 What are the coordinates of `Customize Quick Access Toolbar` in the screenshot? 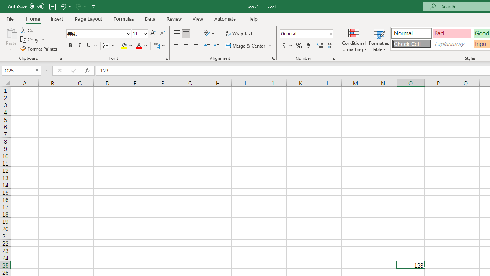 It's located at (93, 6).